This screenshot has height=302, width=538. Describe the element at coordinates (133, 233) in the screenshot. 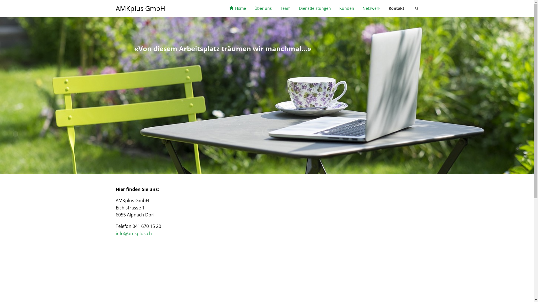

I see `info@amkplus.ch` at that location.